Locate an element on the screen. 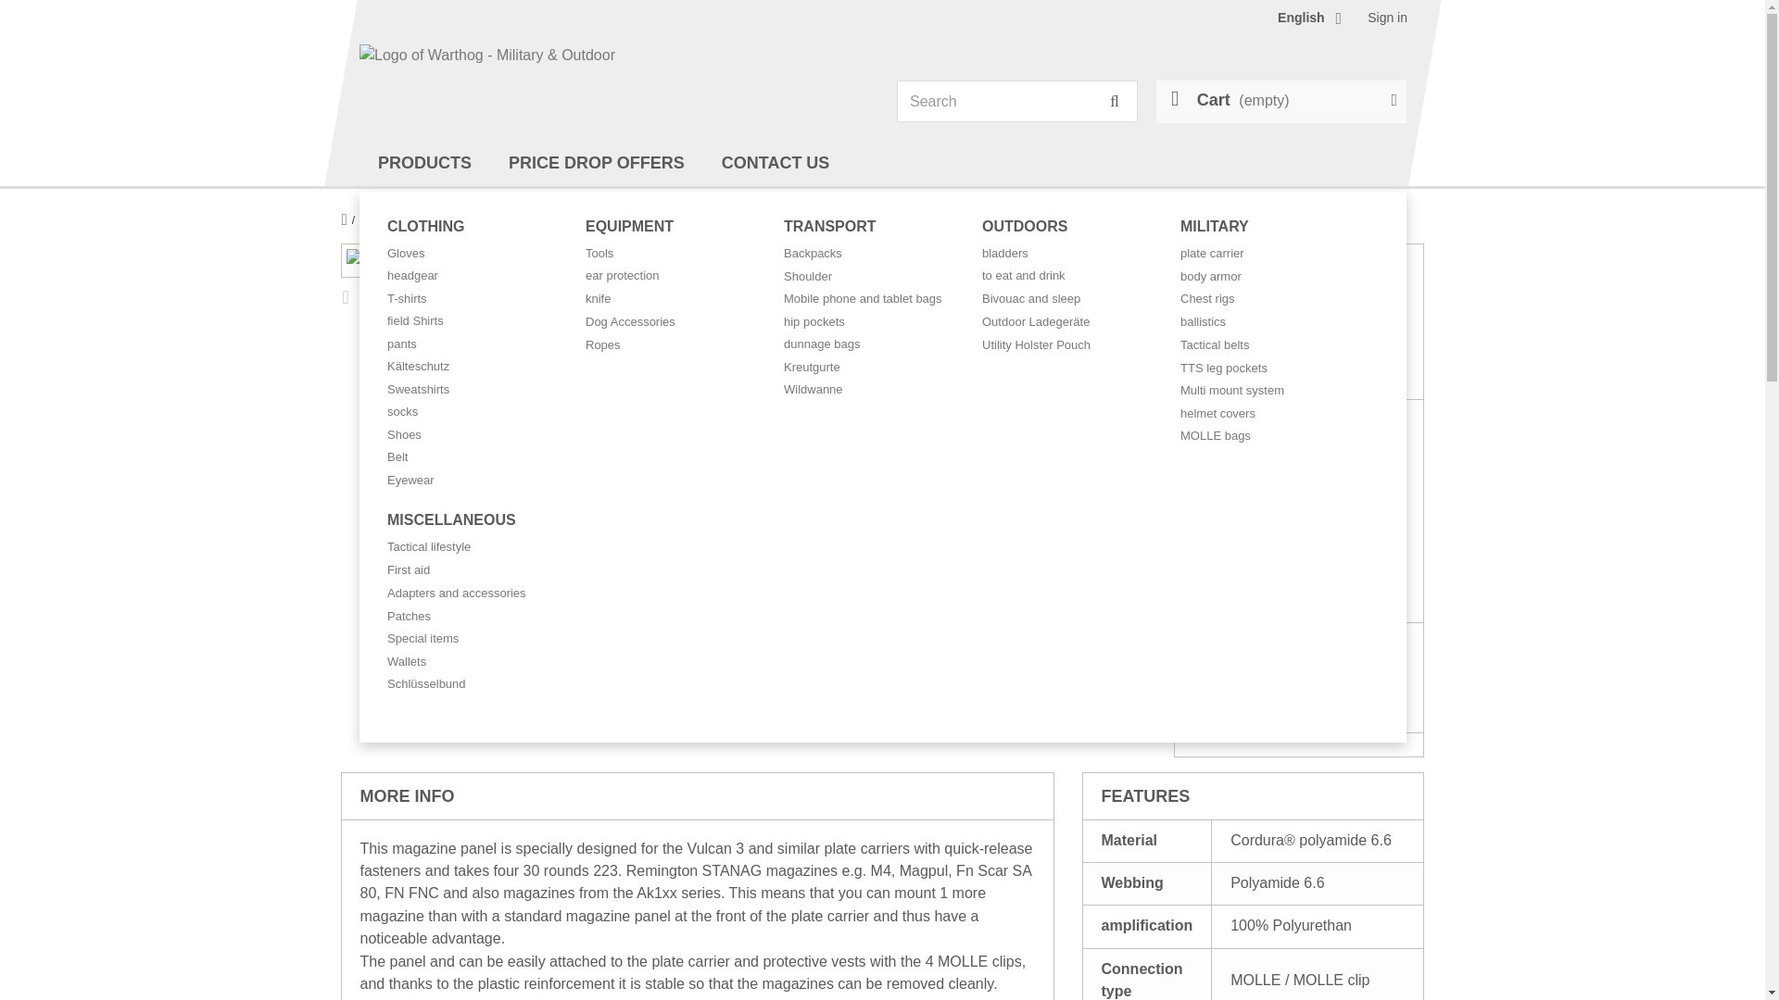 The height and width of the screenshot is (1000, 1779). Tools is located at coordinates (599, 252).